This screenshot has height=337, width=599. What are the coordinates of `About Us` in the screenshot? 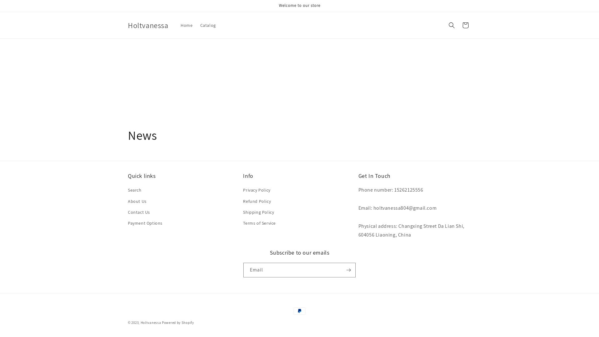 It's located at (137, 202).